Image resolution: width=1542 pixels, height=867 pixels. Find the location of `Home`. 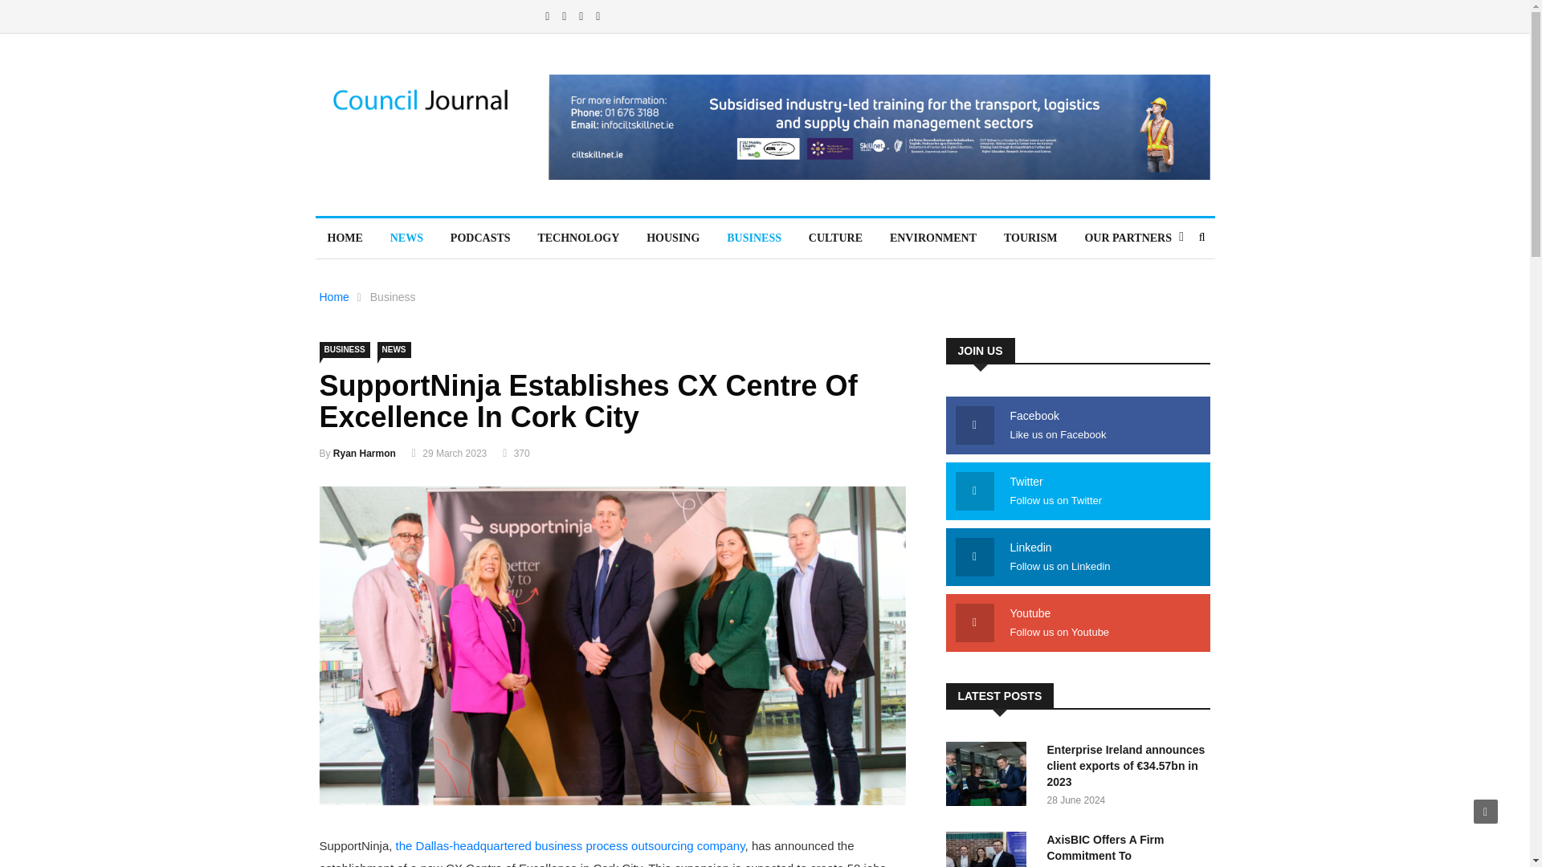

Home is located at coordinates (334, 297).